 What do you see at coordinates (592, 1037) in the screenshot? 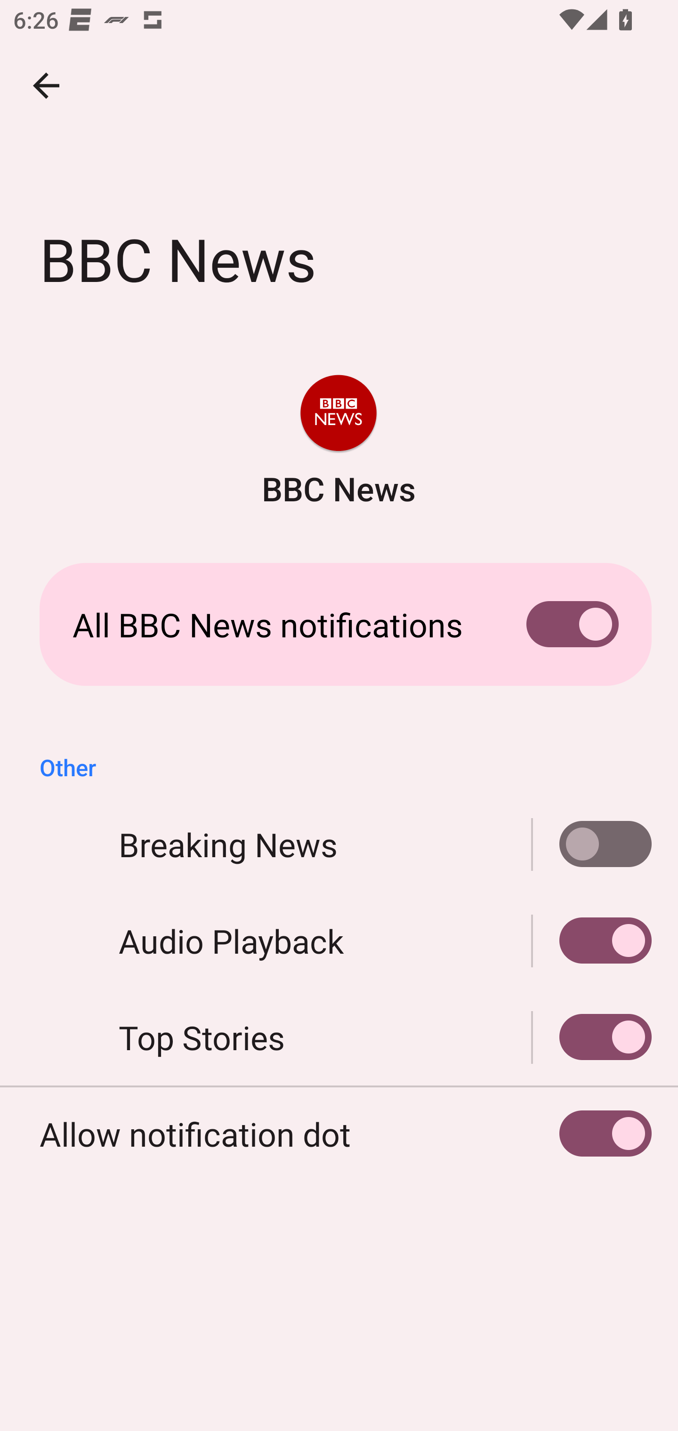
I see `Top Stories` at bounding box center [592, 1037].